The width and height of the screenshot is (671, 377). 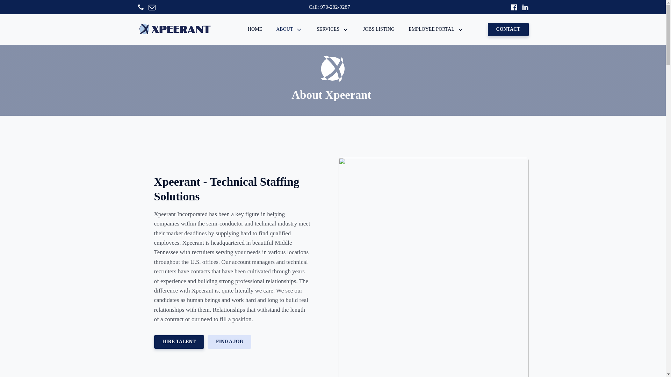 I want to click on Call: 970-282-9287, so click(x=329, y=7).